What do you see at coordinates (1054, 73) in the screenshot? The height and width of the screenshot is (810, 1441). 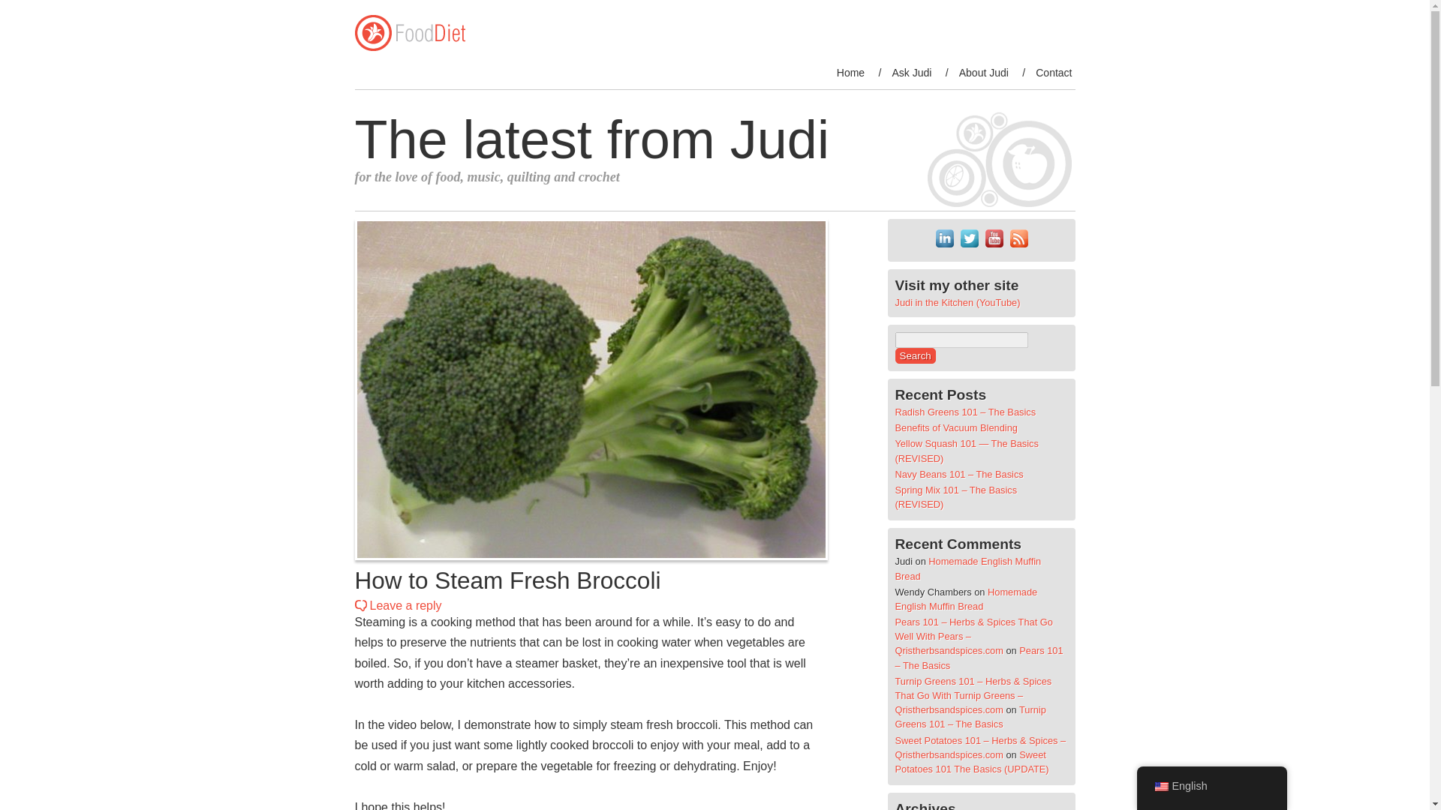 I see `Contact` at bounding box center [1054, 73].